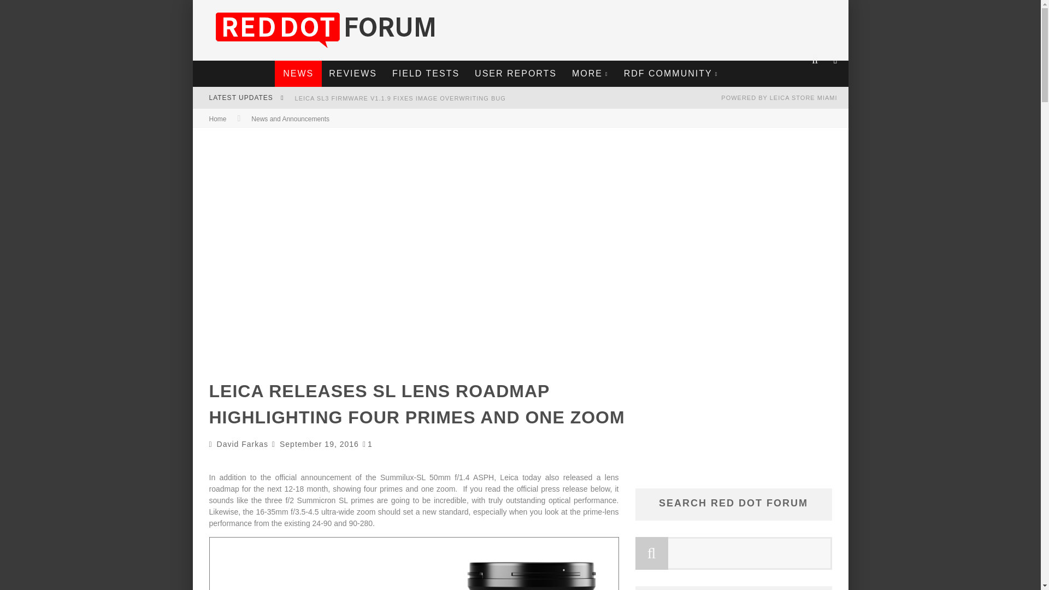 This screenshot has width=1049, height=590. Describe the element at coordinates (298, 73) in the screenshot. I see `NEWS` at that location.